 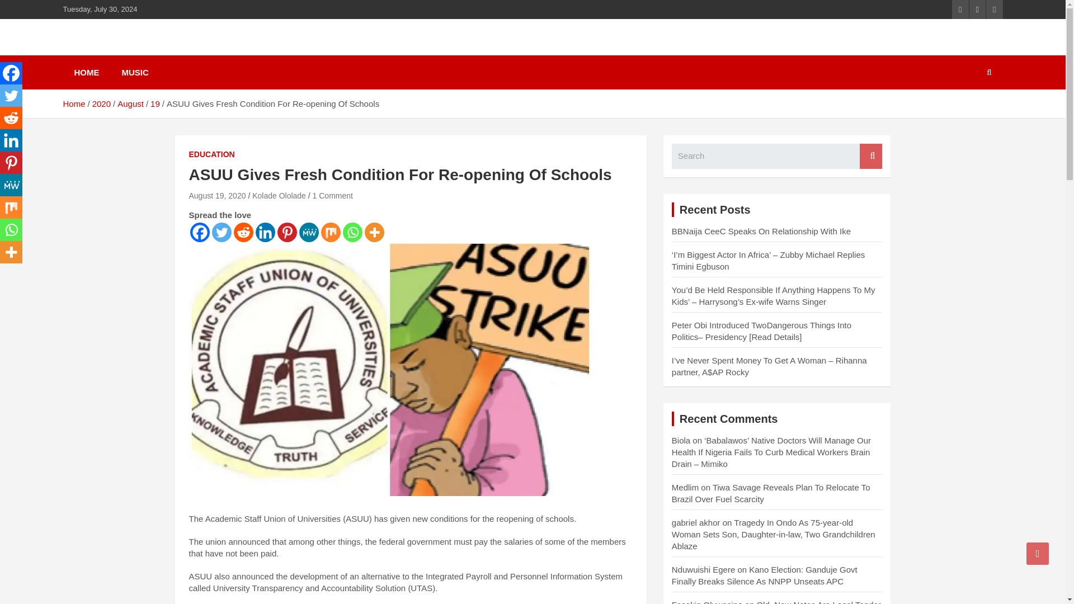 What do you see at coordinates (11, 140) in the screenshot?
I see `Linkedin` at bounding box center [11, 140].